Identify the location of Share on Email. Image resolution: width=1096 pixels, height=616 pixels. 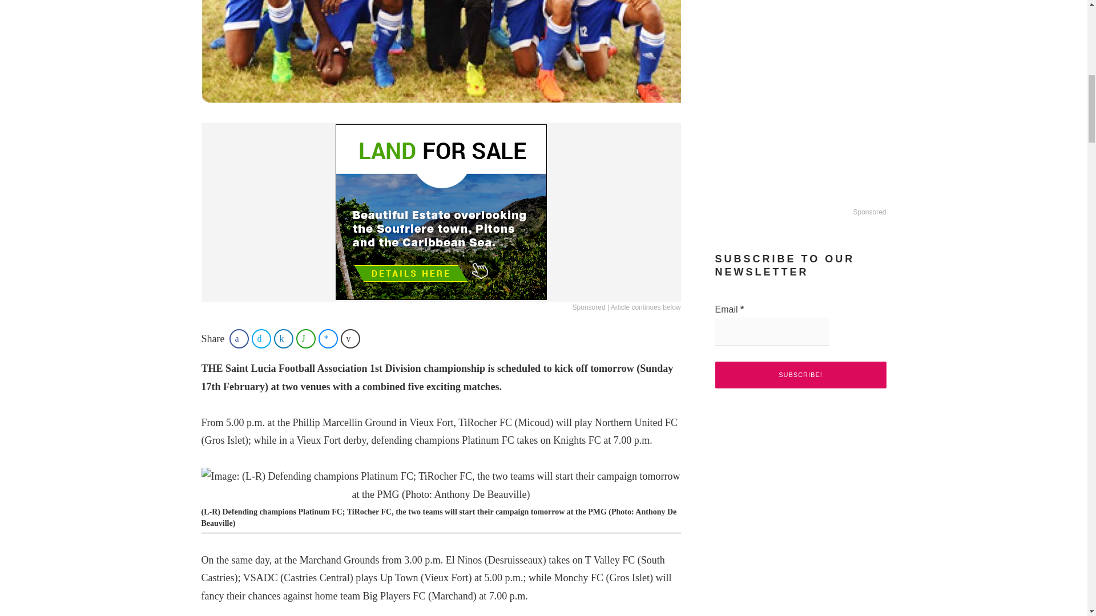
(350, 339).